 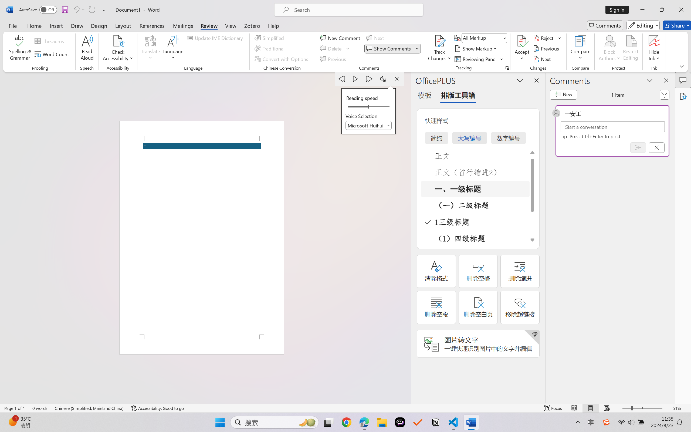 I want to click on Hide Ink, so click(x=654, y=49).